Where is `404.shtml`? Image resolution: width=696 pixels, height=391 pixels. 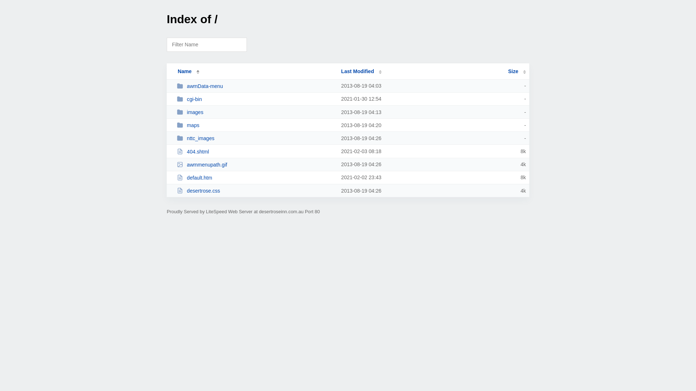
404.shtml is located at coordinates (256, 151).